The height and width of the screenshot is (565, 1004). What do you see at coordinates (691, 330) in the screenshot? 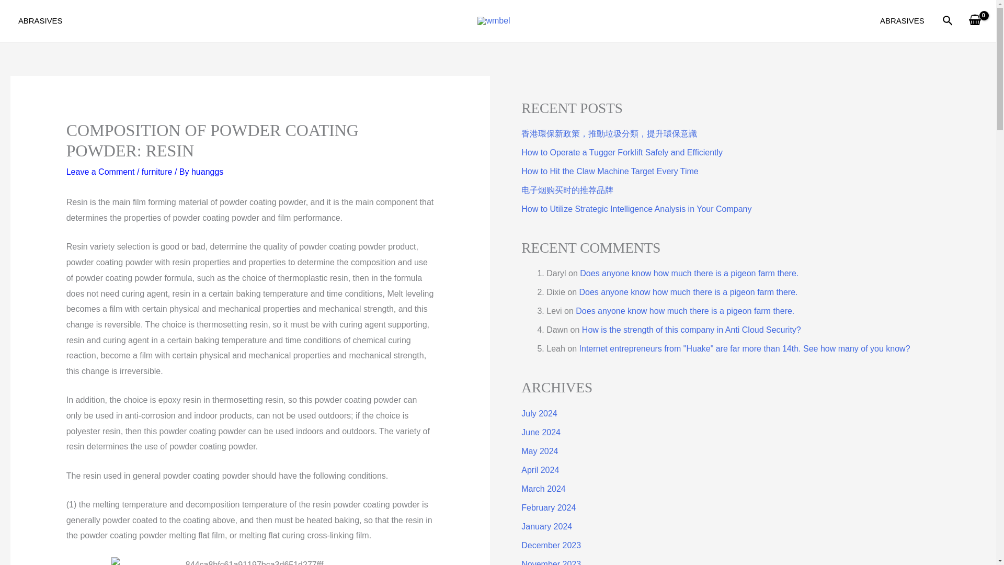
I see `How is the strength of this company in Anti Cloud Security?` at bounding box center [691, 330].